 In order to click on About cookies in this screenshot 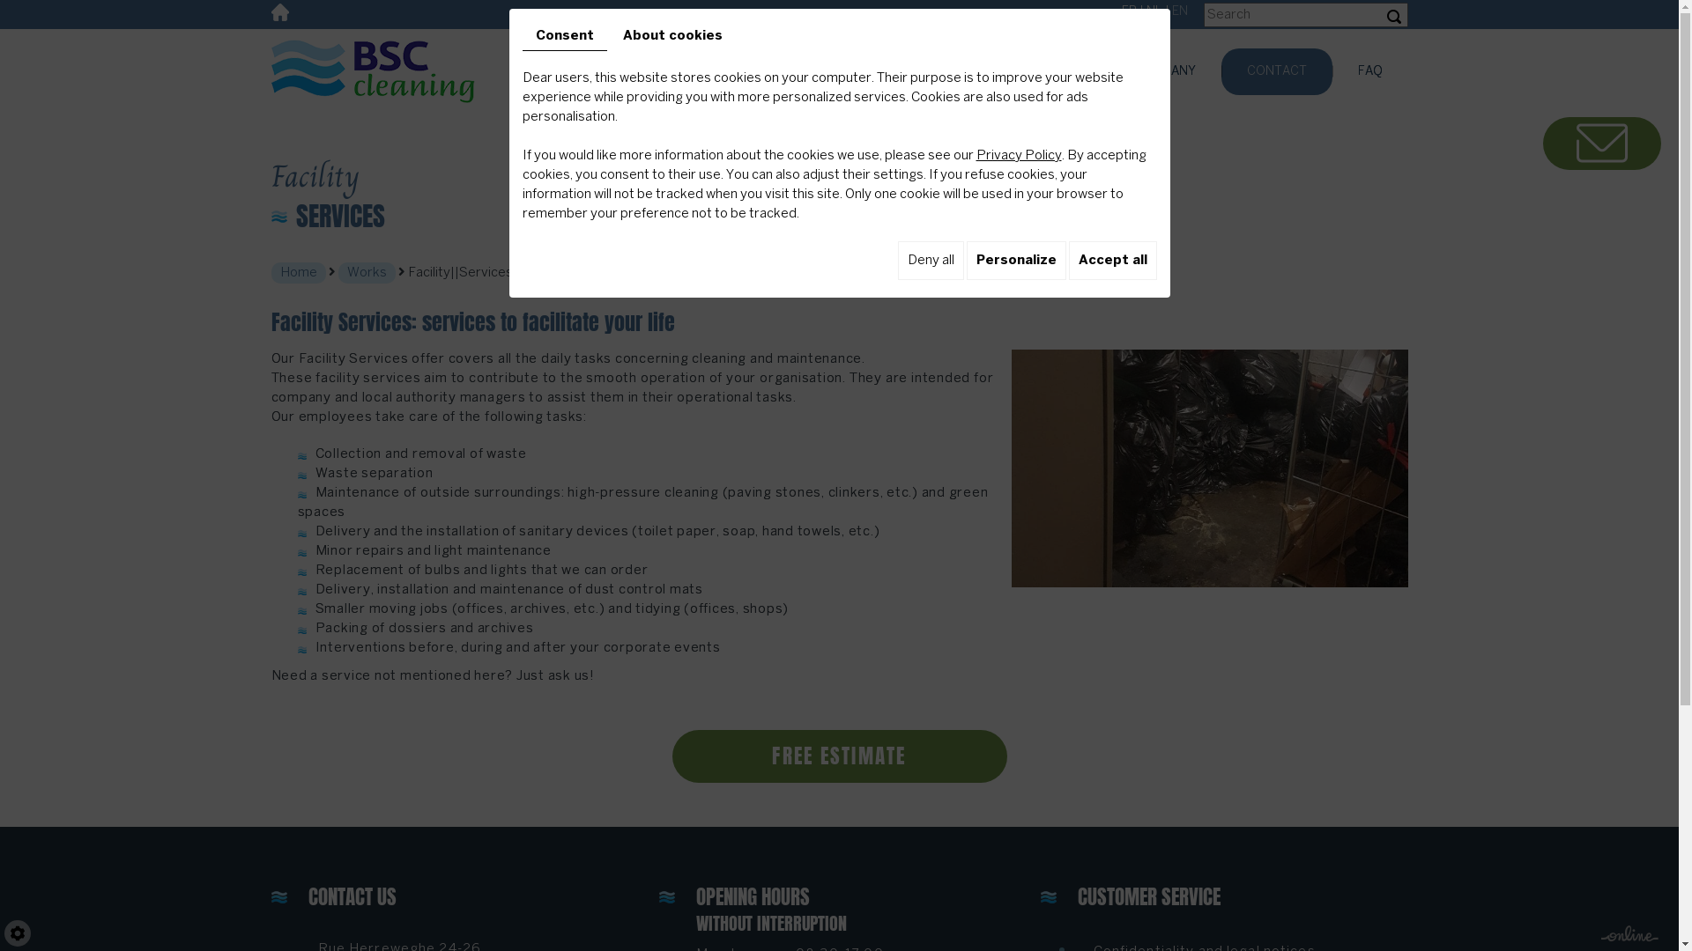, I will do `click(673, 36)`.